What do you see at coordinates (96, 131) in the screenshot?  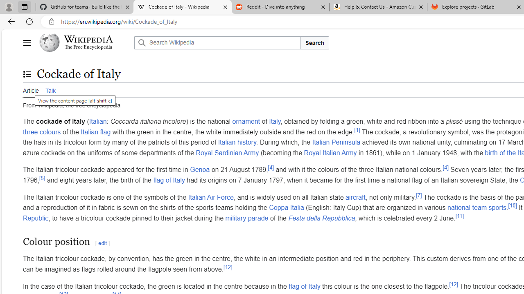 I see `Italian flag` at bounding box center [96, 131].